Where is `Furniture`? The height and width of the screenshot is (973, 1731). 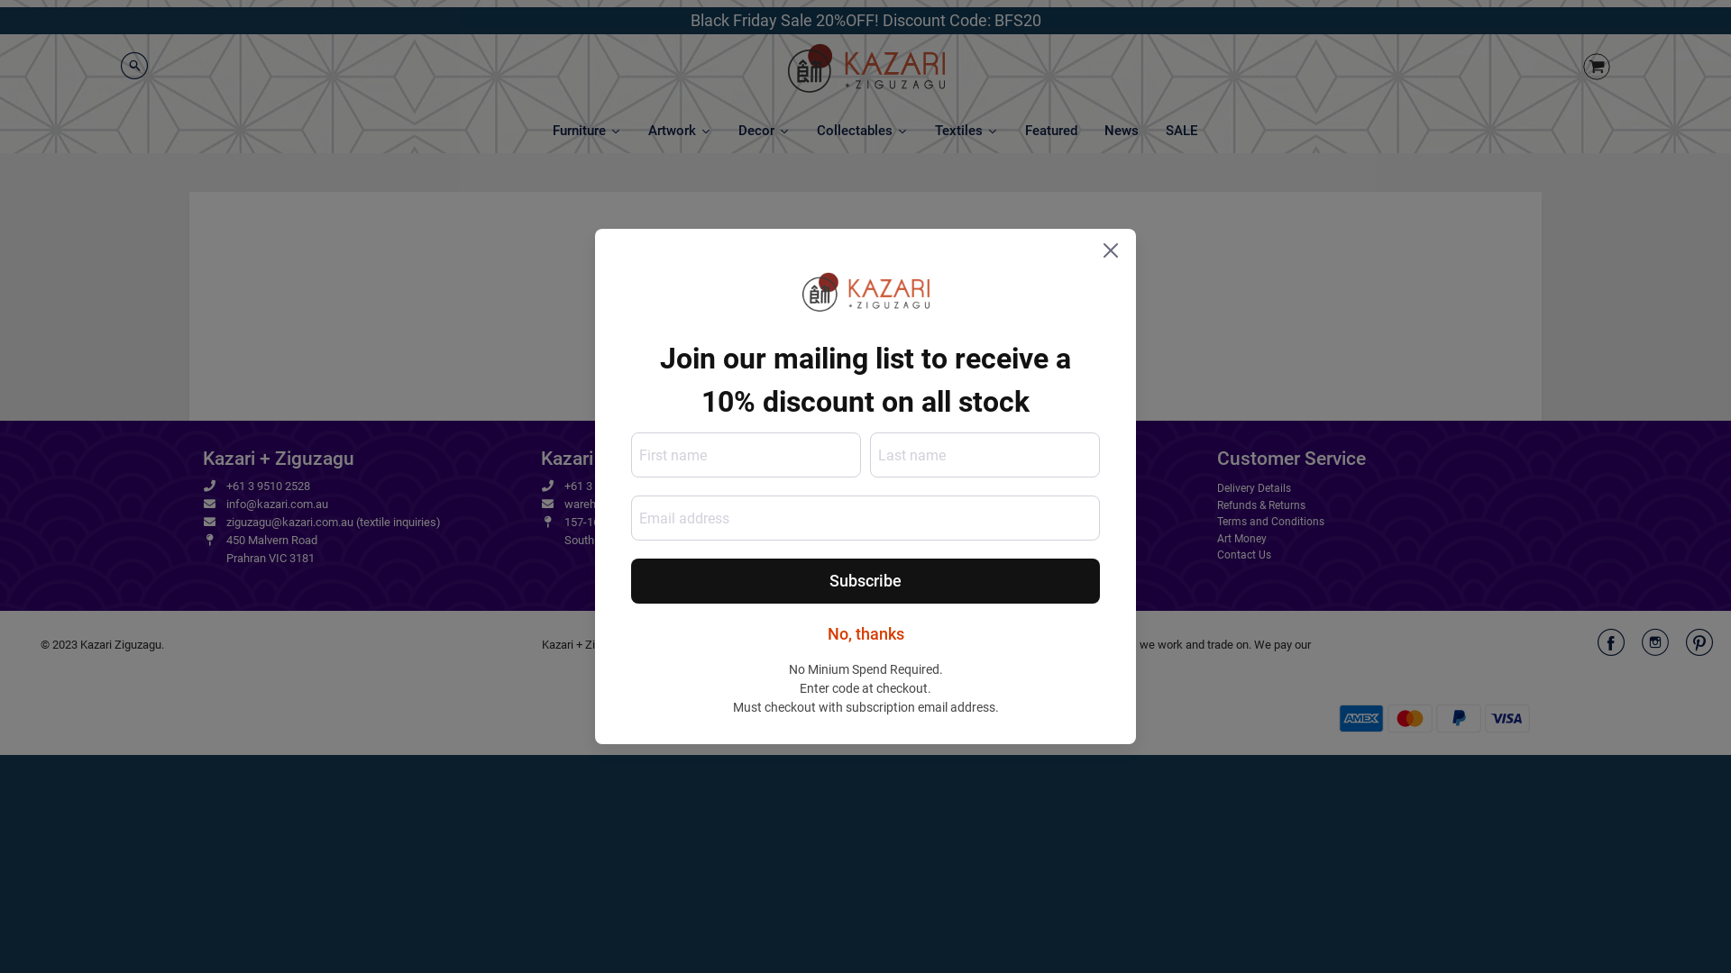 Furniture is located at coordinates (587, 131).